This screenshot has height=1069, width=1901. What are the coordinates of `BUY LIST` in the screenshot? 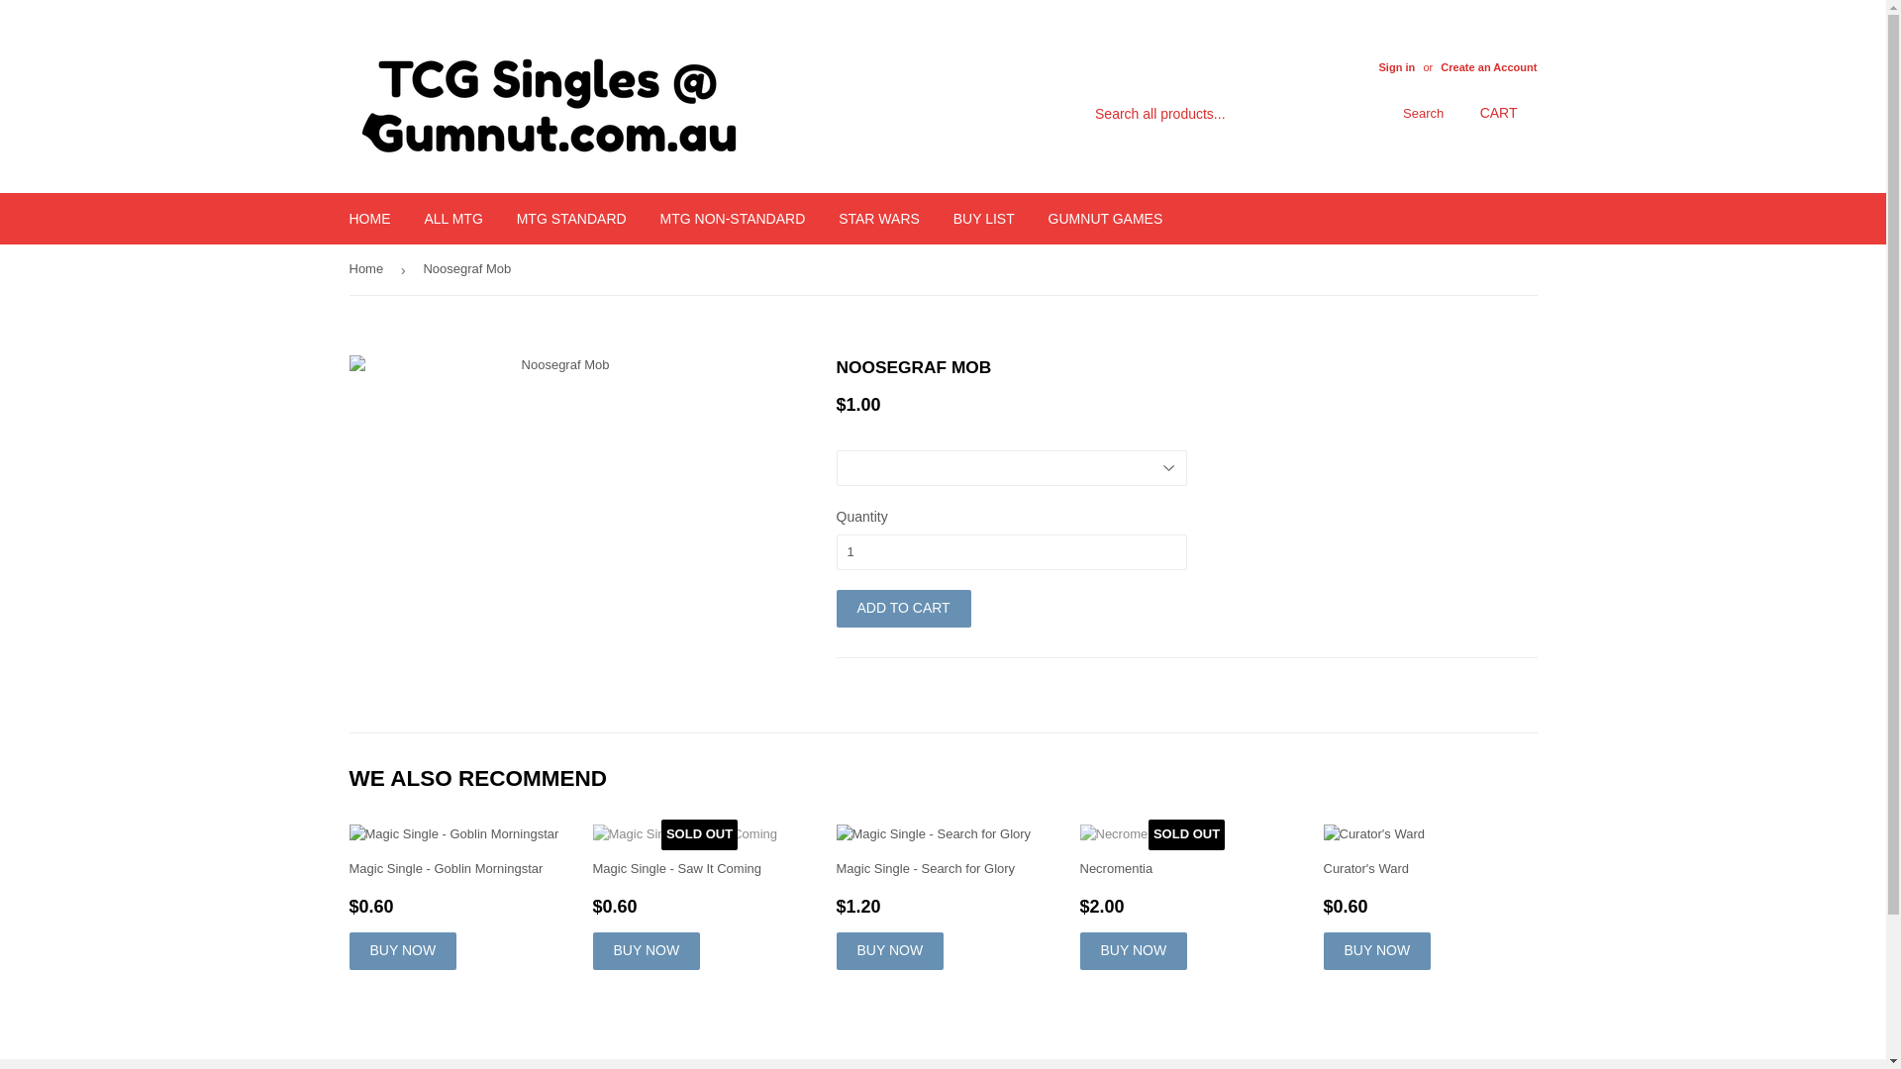 It's located at (984, 219).